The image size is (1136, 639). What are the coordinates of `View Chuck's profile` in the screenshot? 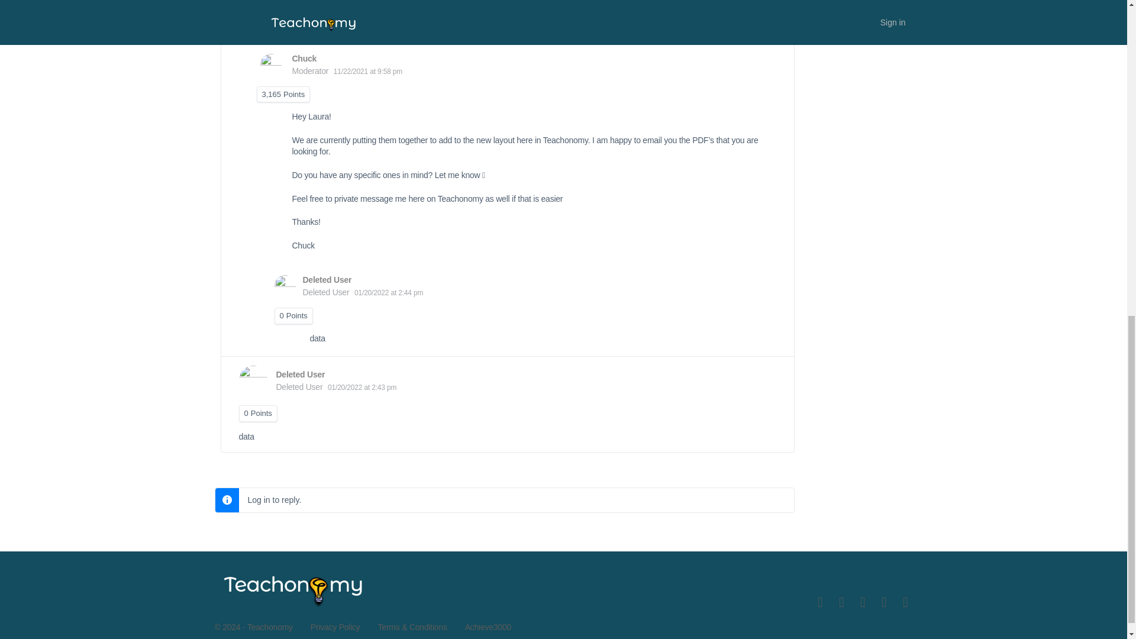 It's located at (304, 58).